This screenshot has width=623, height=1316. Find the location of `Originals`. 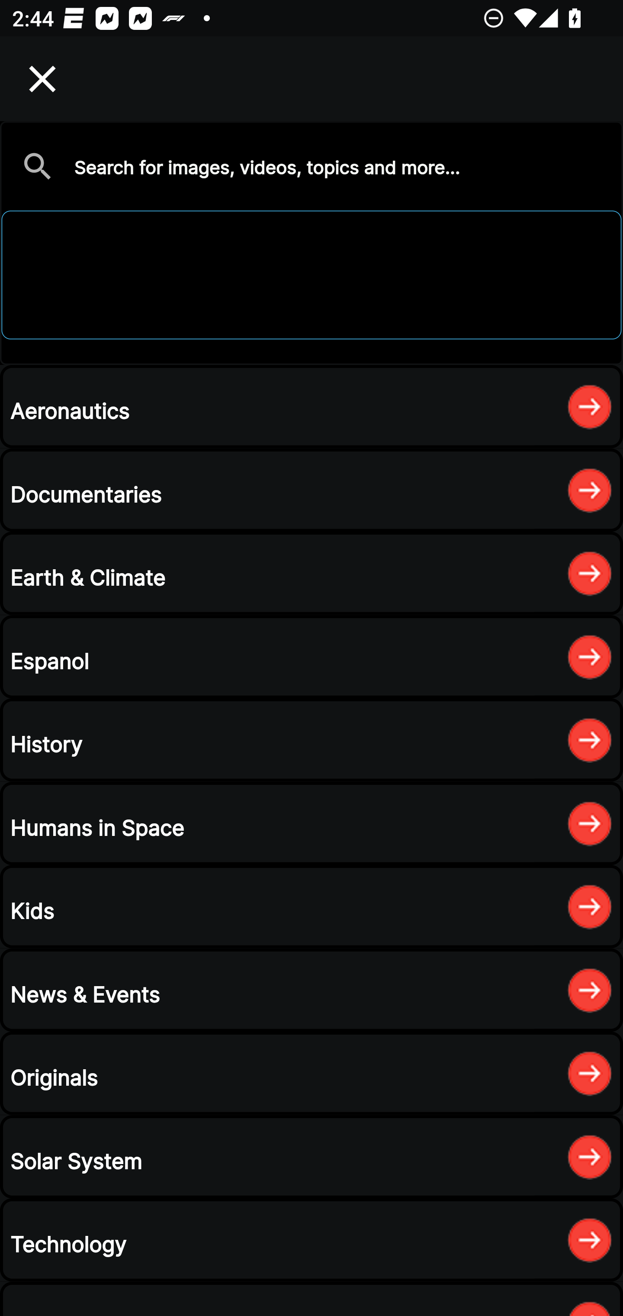

Originals is located at coordinates (311, 1073).